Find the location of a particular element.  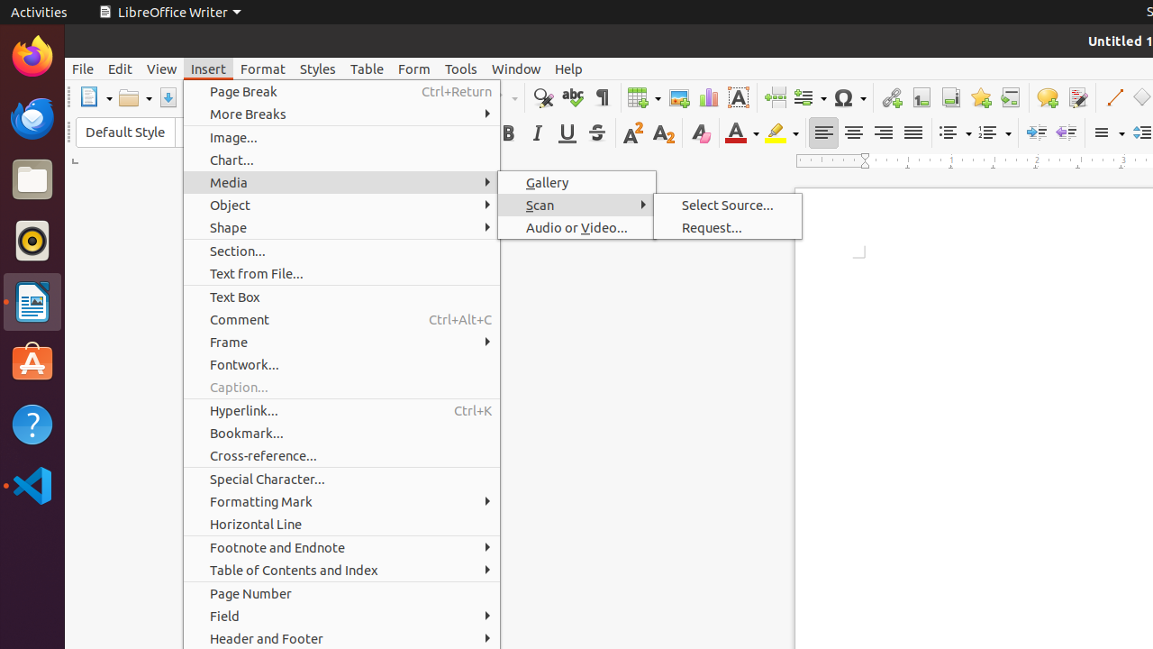

Underline is located at coordinates (567, 133).